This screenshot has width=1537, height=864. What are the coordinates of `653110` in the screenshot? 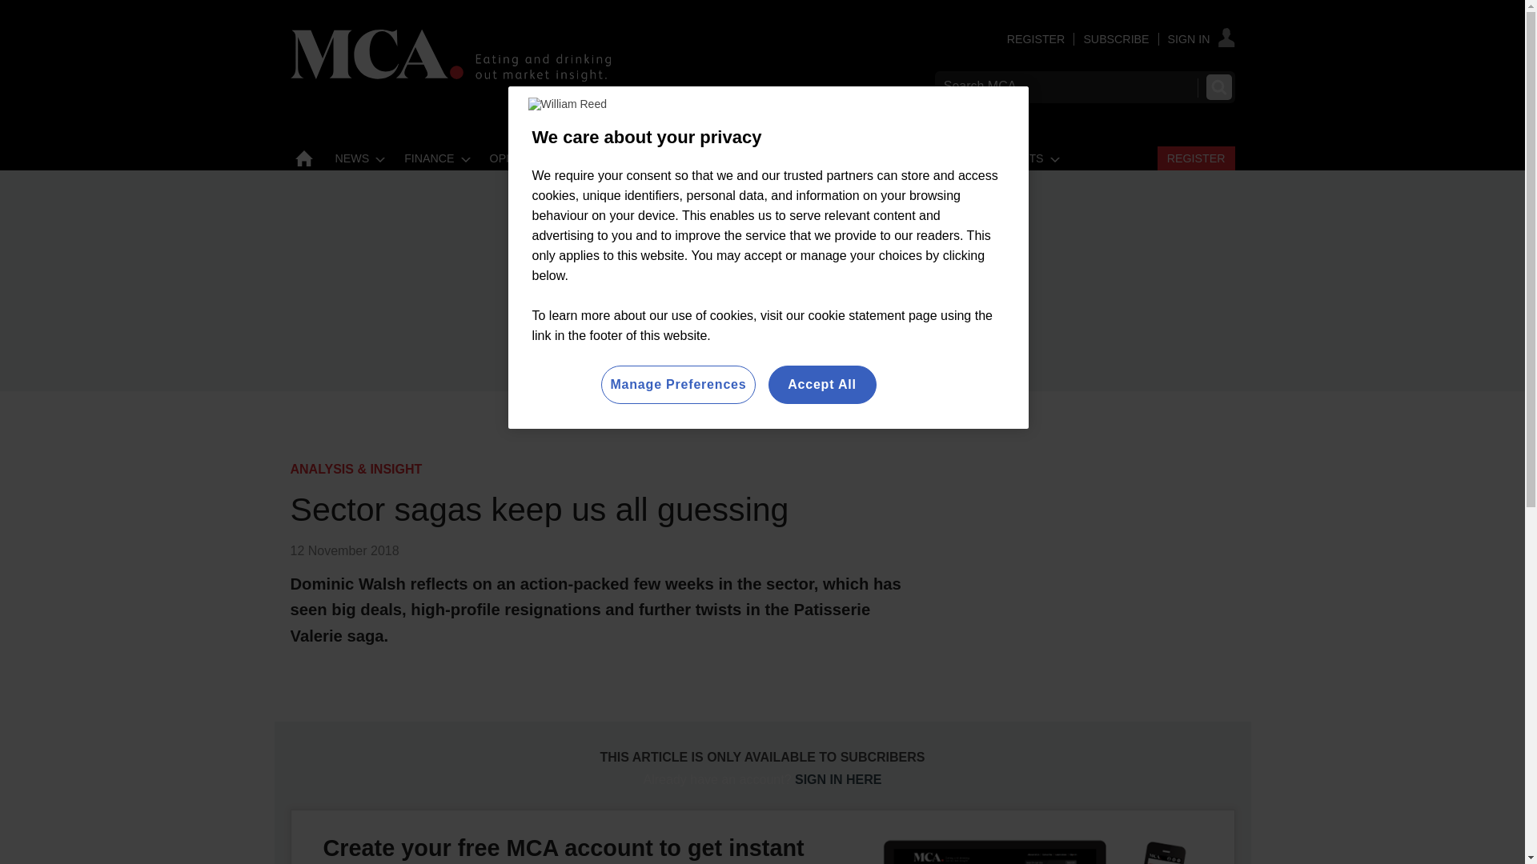 It's located at (762, 742).